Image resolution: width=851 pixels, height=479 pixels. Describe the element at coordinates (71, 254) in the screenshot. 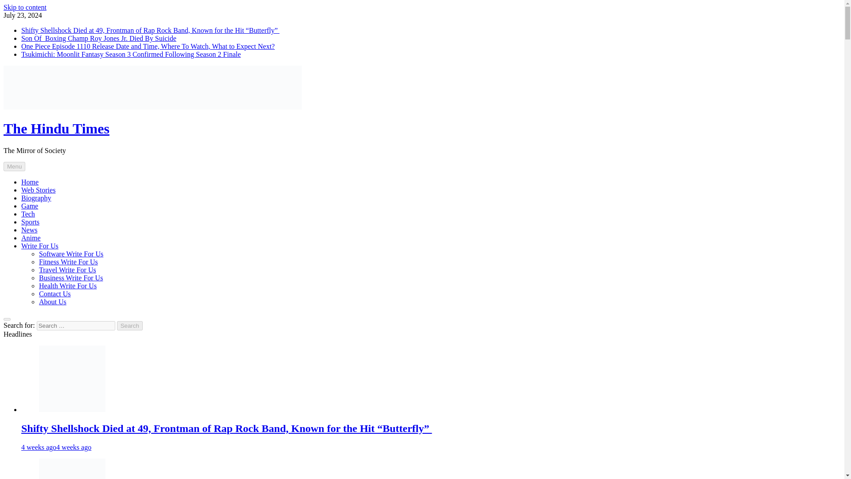

I see `Software Write For Us` at that location.